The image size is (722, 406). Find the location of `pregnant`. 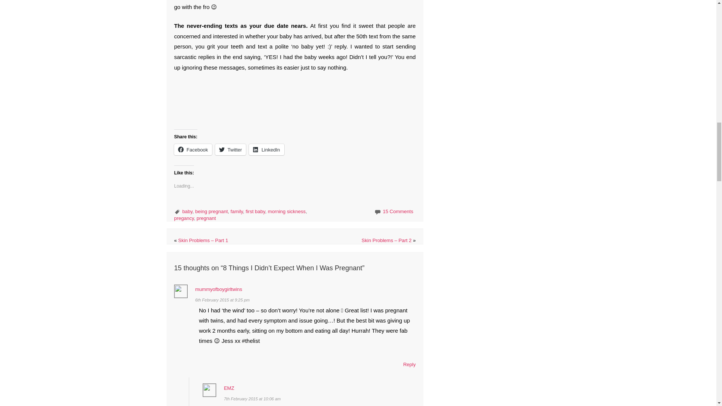

pregnant is located at coordinates (206, 218).